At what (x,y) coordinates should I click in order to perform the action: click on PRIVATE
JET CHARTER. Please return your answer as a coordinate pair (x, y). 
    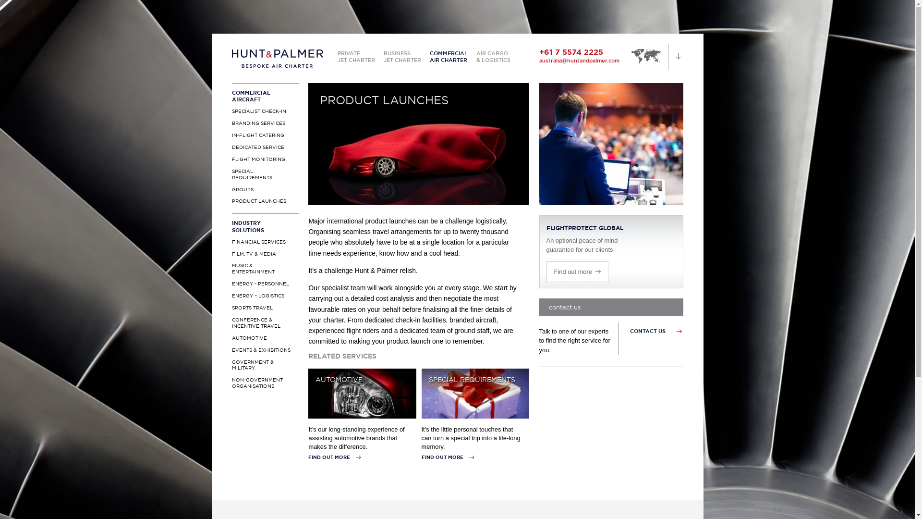
    Looking at the image, I should click on (356, 57).